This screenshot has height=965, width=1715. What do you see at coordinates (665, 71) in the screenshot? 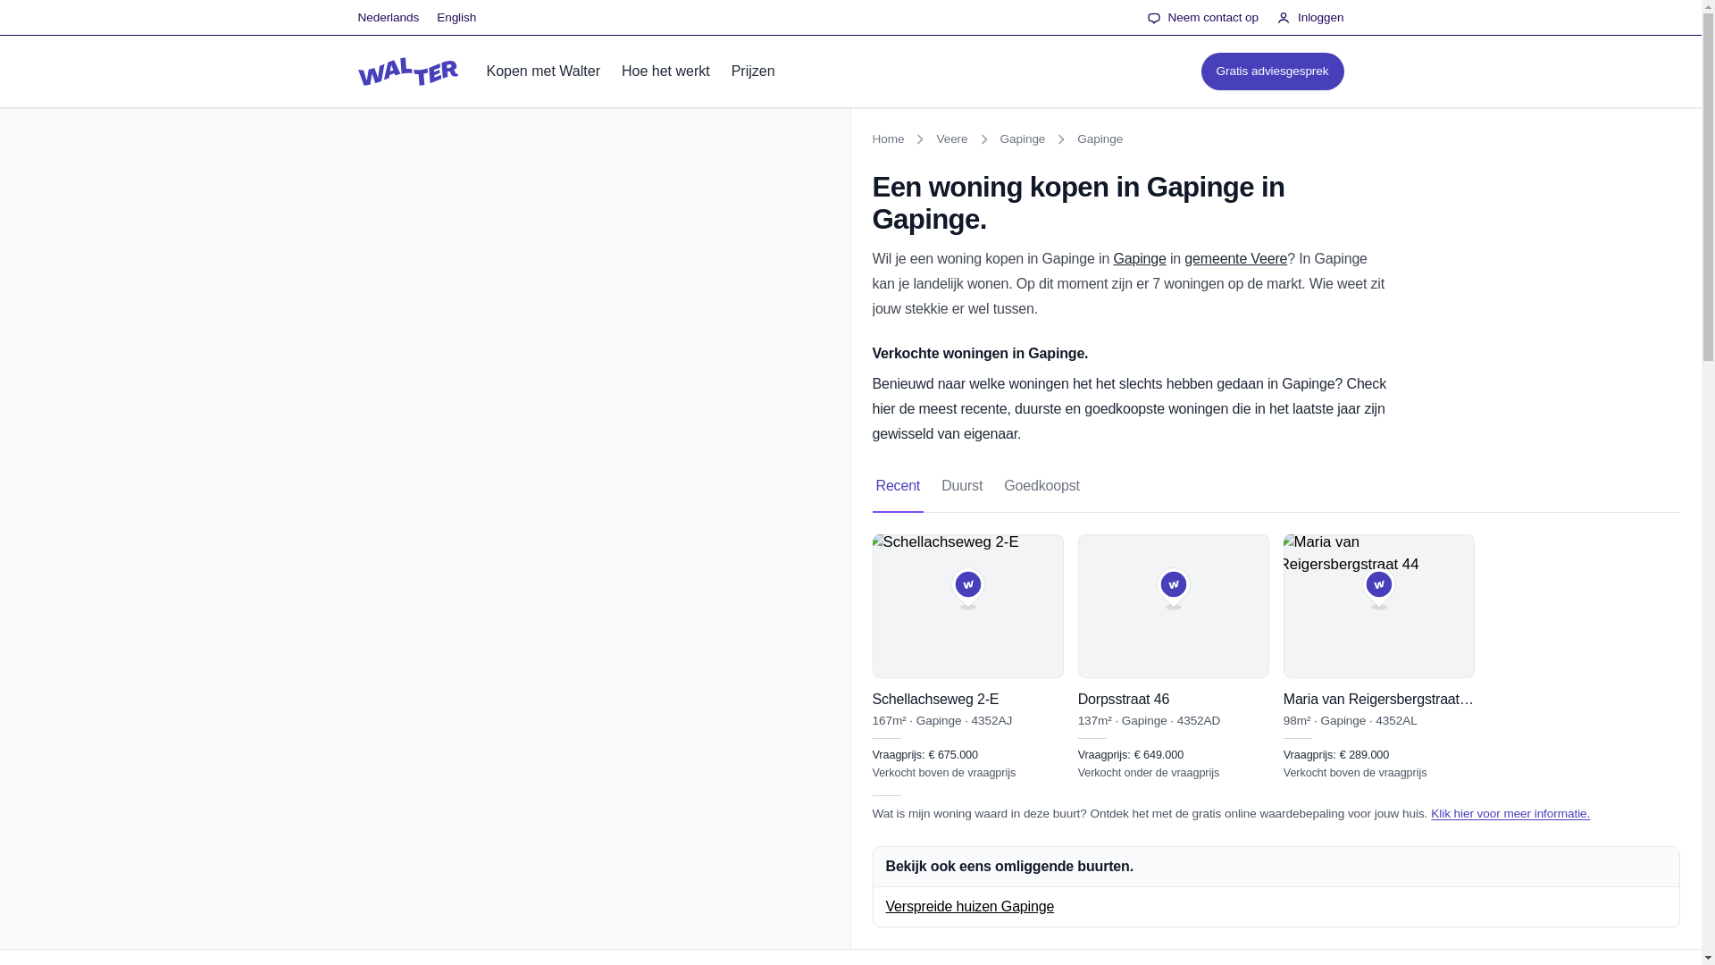
I see `Neem contact op` at bounding box center [665, 71].